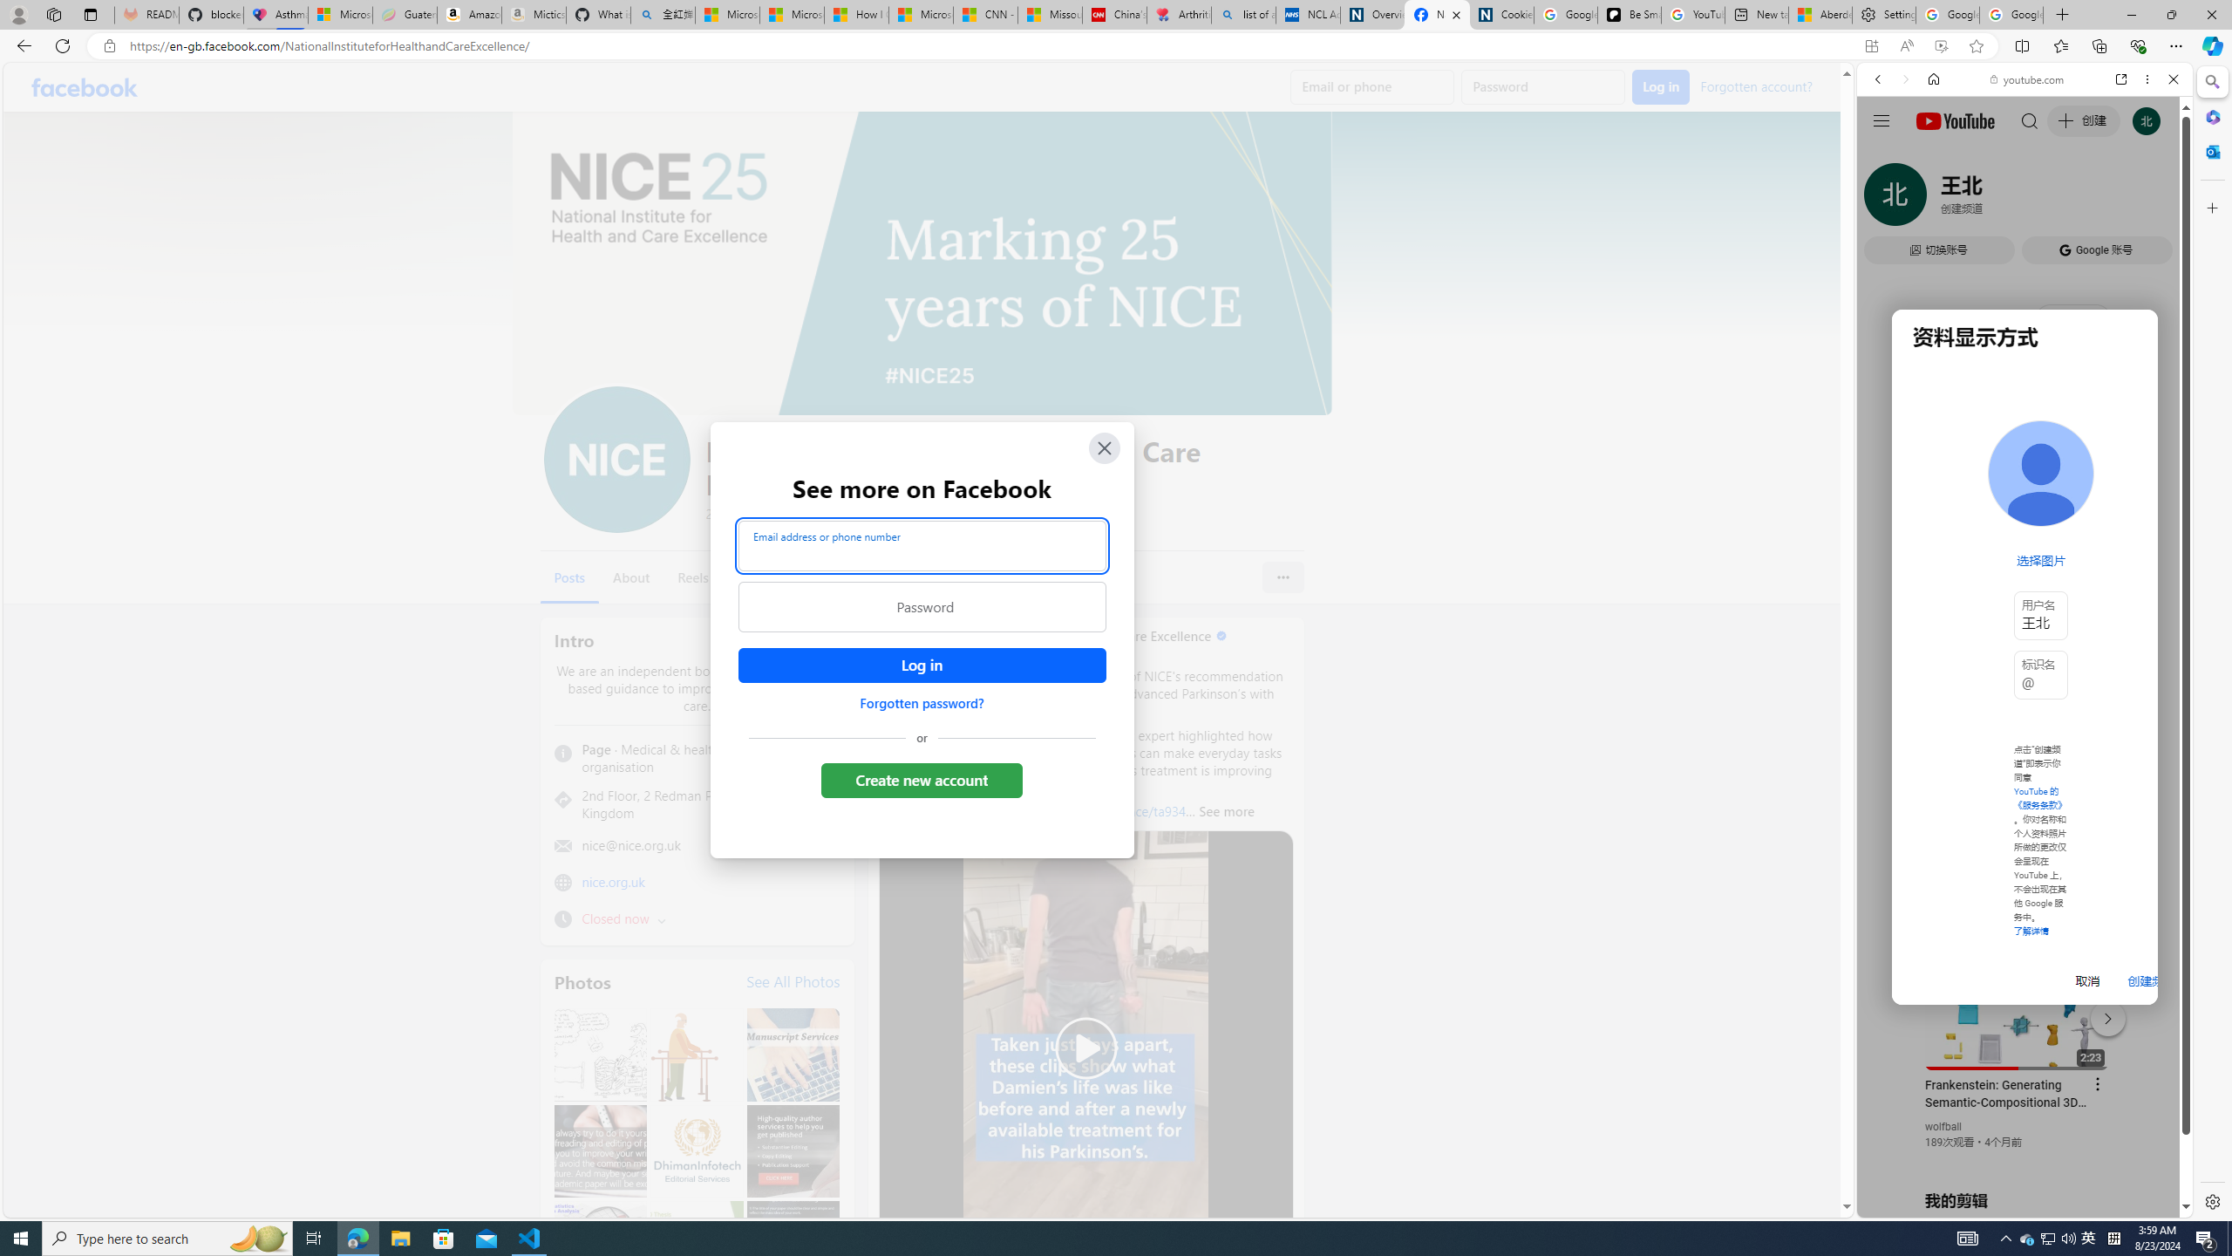 Image resolution: width=2232 pixels, height=1256 pixels. I want to click on Search Filter, Search Tools, so click(2070, 199).